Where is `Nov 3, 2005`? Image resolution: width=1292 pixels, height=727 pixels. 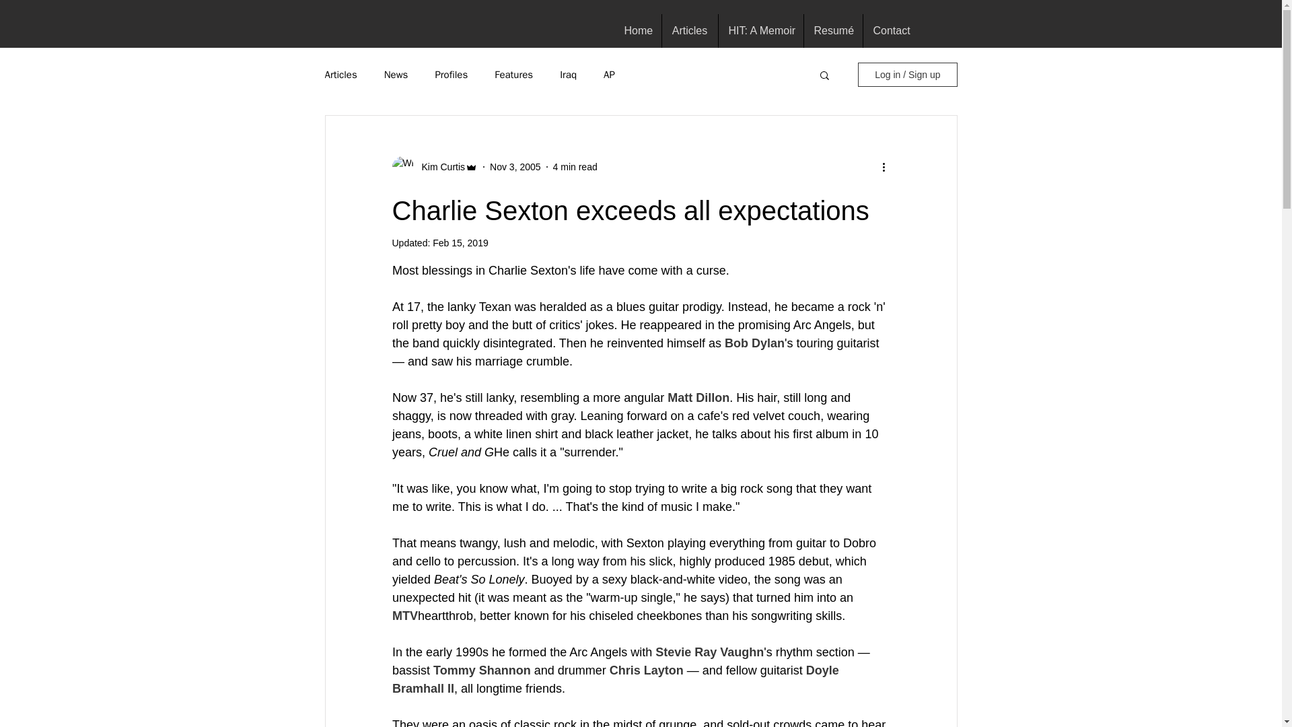 Nov 3, 2005 is located at coordinates (515, 166).